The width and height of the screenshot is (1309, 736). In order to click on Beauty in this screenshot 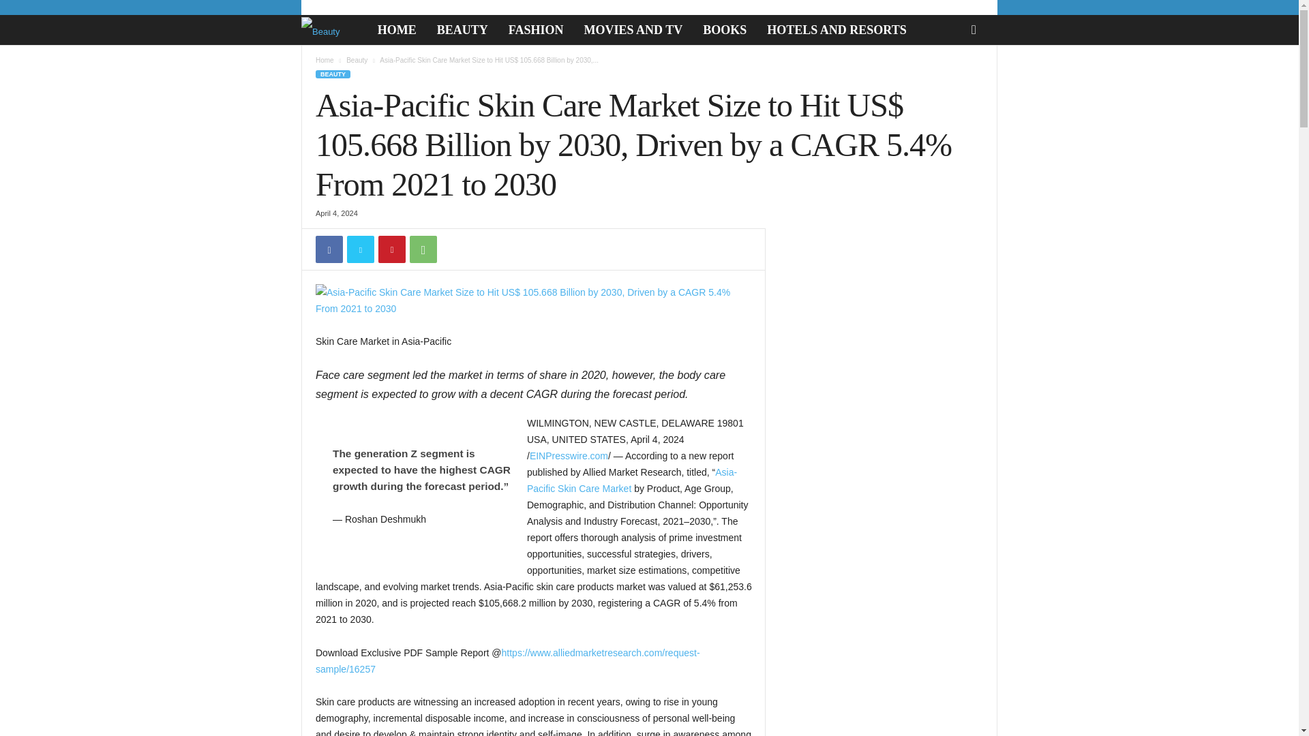, I will do `click(357, 60)`.